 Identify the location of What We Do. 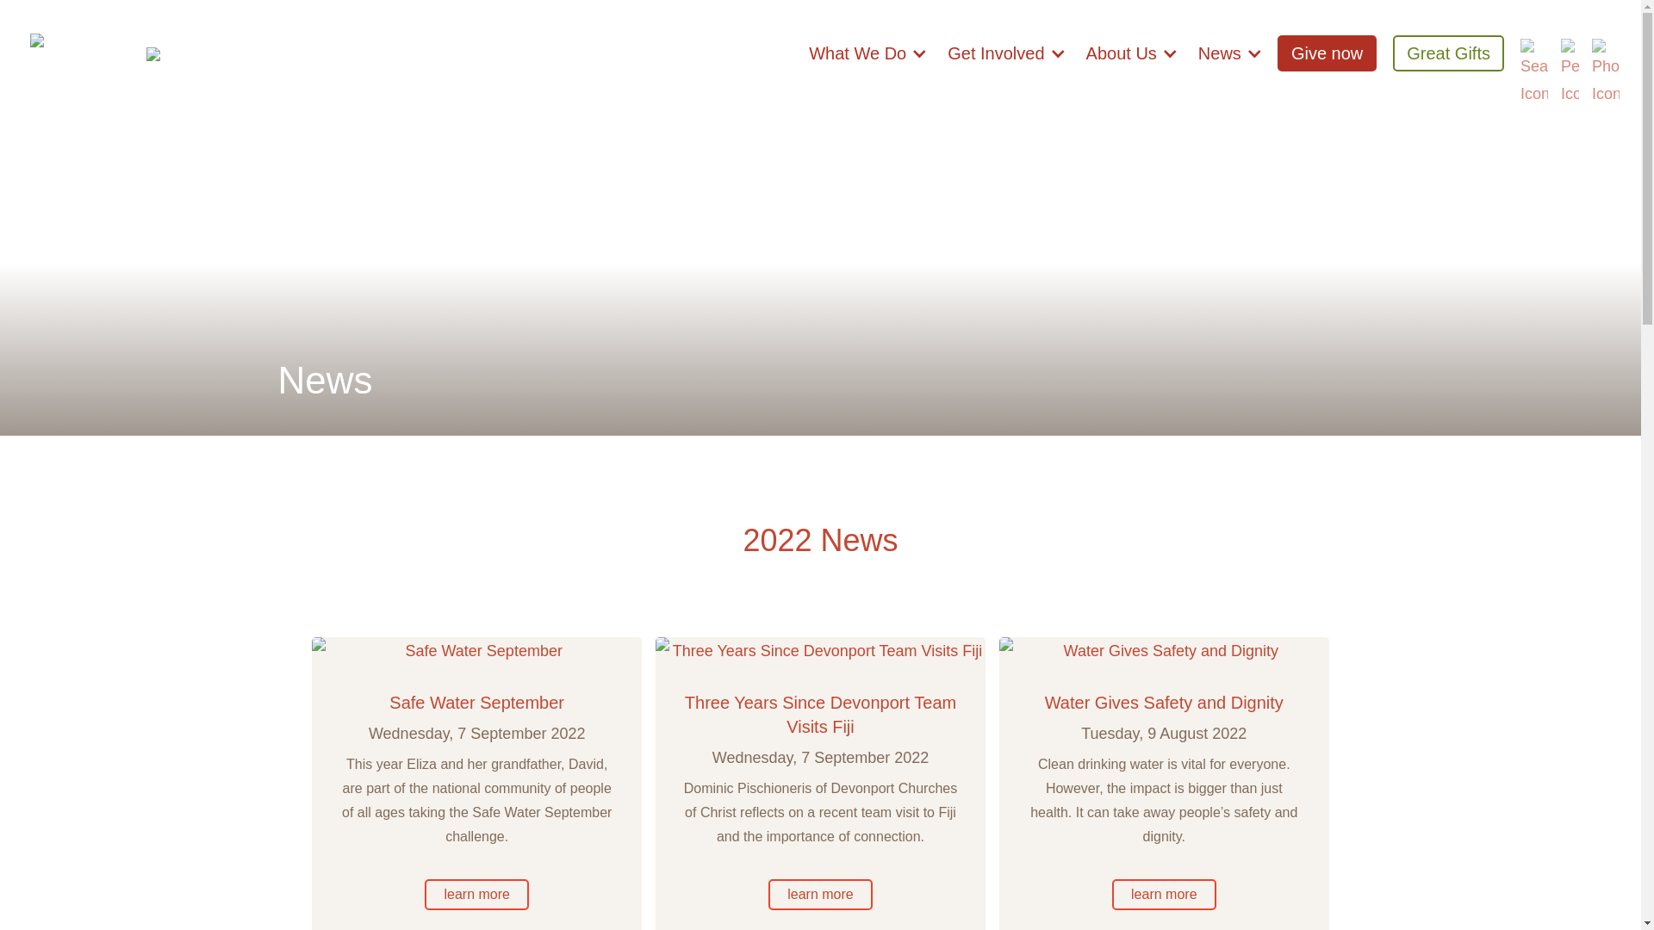
(868, 63).